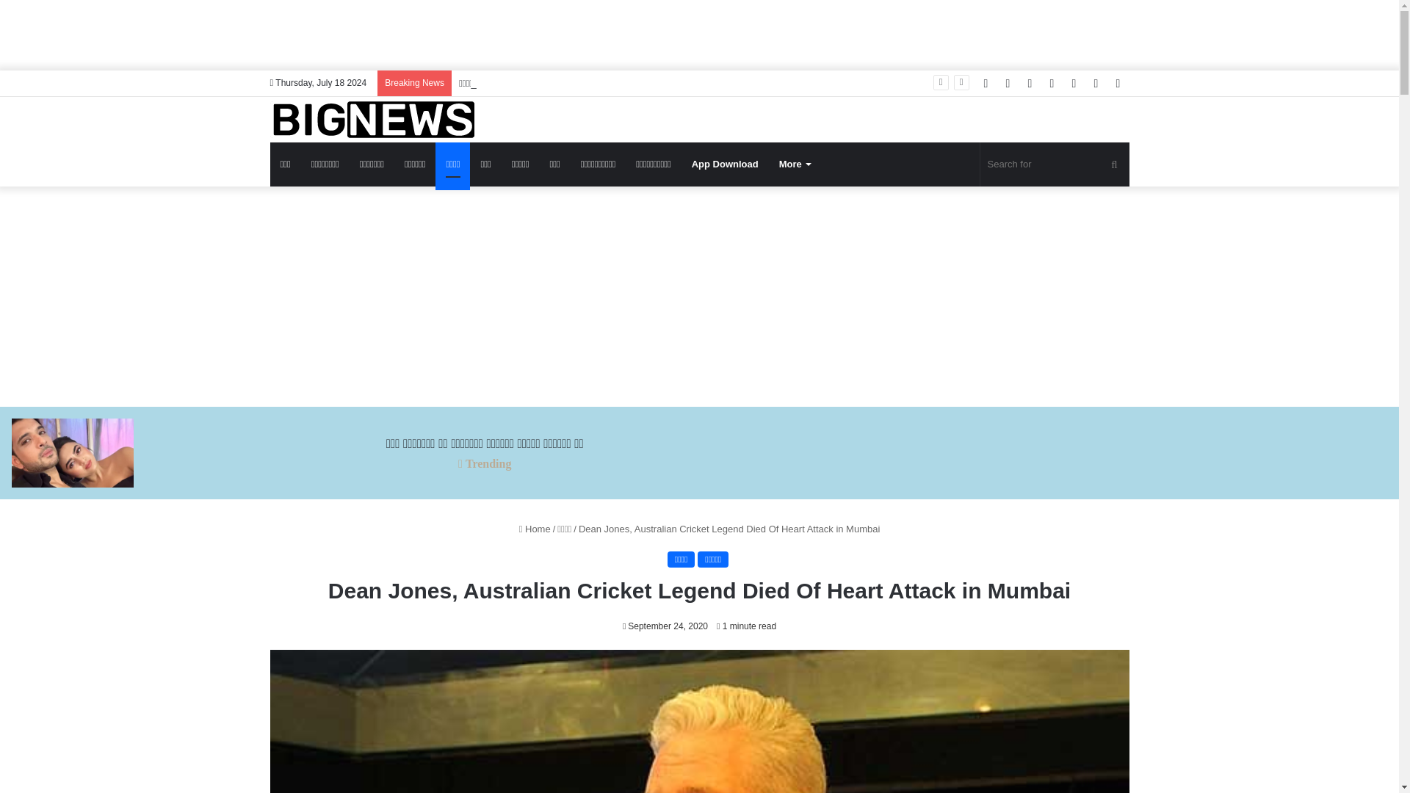 The height and width of the screenshot is (793, 1410). I want to click on Pinterest, so click(1030, 83).